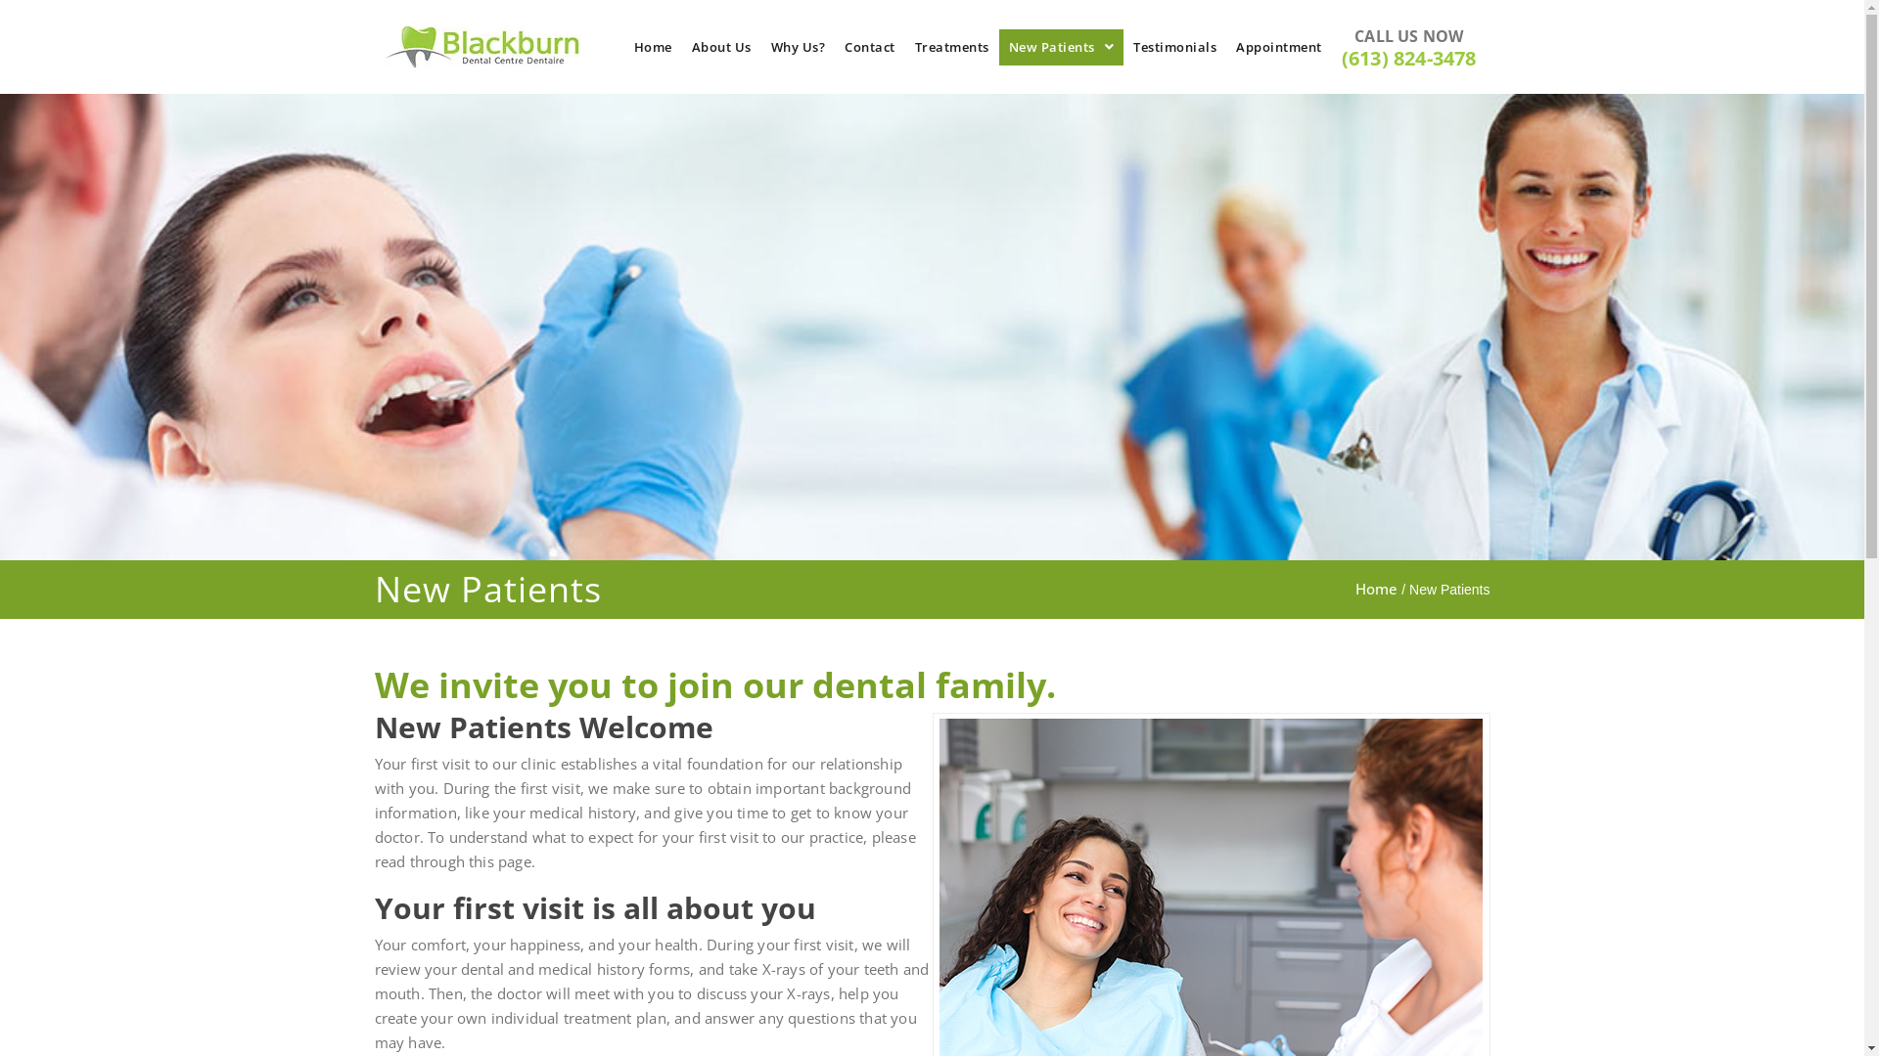  I want to click on Appointment, so click(1279, 47).